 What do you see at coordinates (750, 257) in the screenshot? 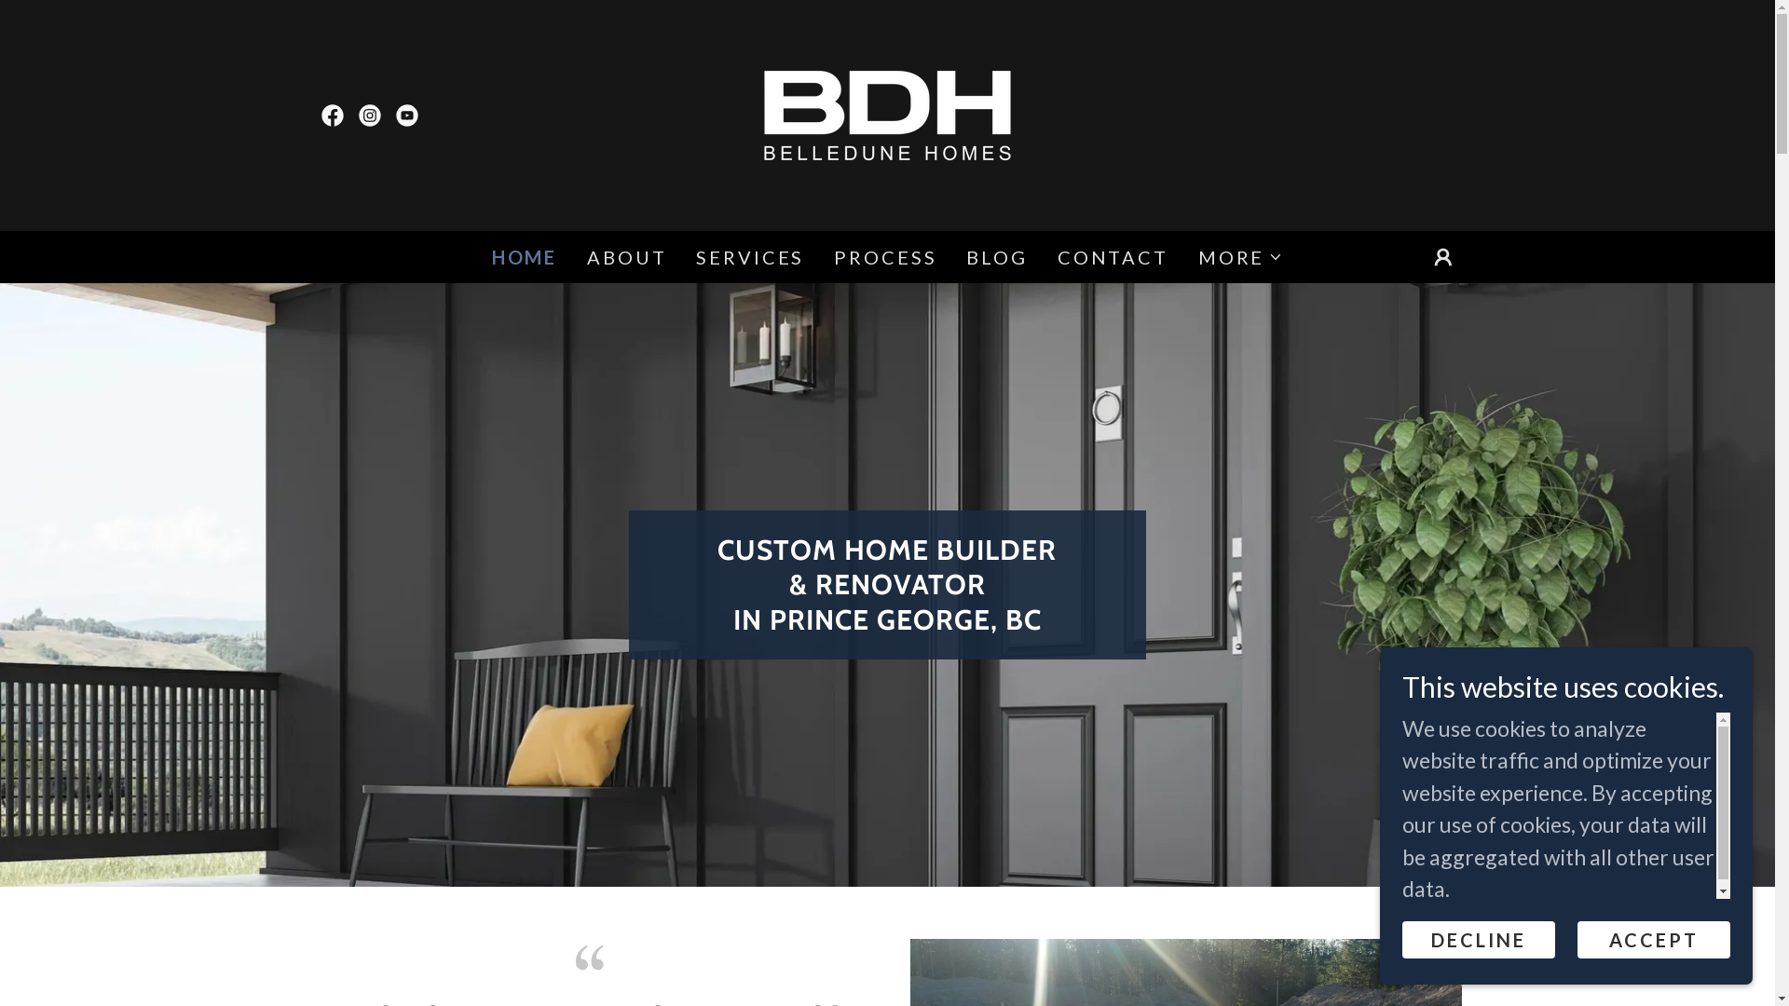
I see `SERVICES` at bounding box center [750, 257].